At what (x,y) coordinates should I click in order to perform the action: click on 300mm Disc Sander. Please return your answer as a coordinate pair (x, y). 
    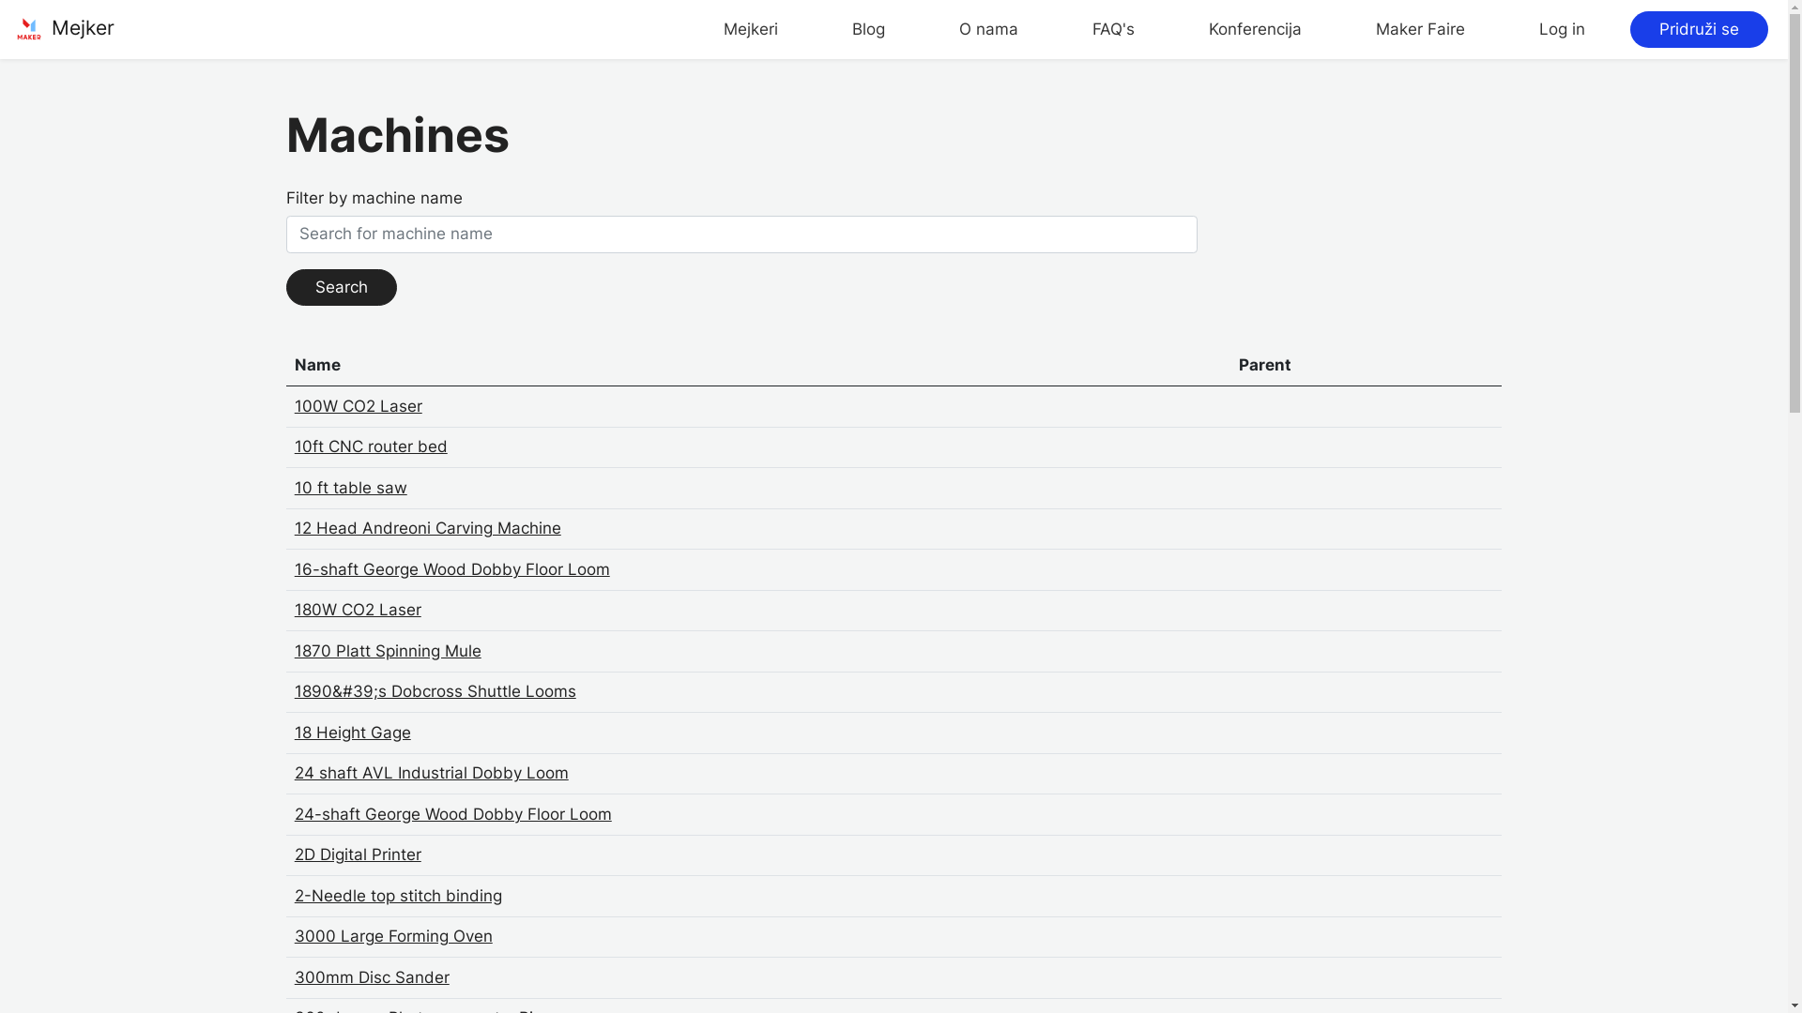
    Looking at the image, I should click on (372, 977).